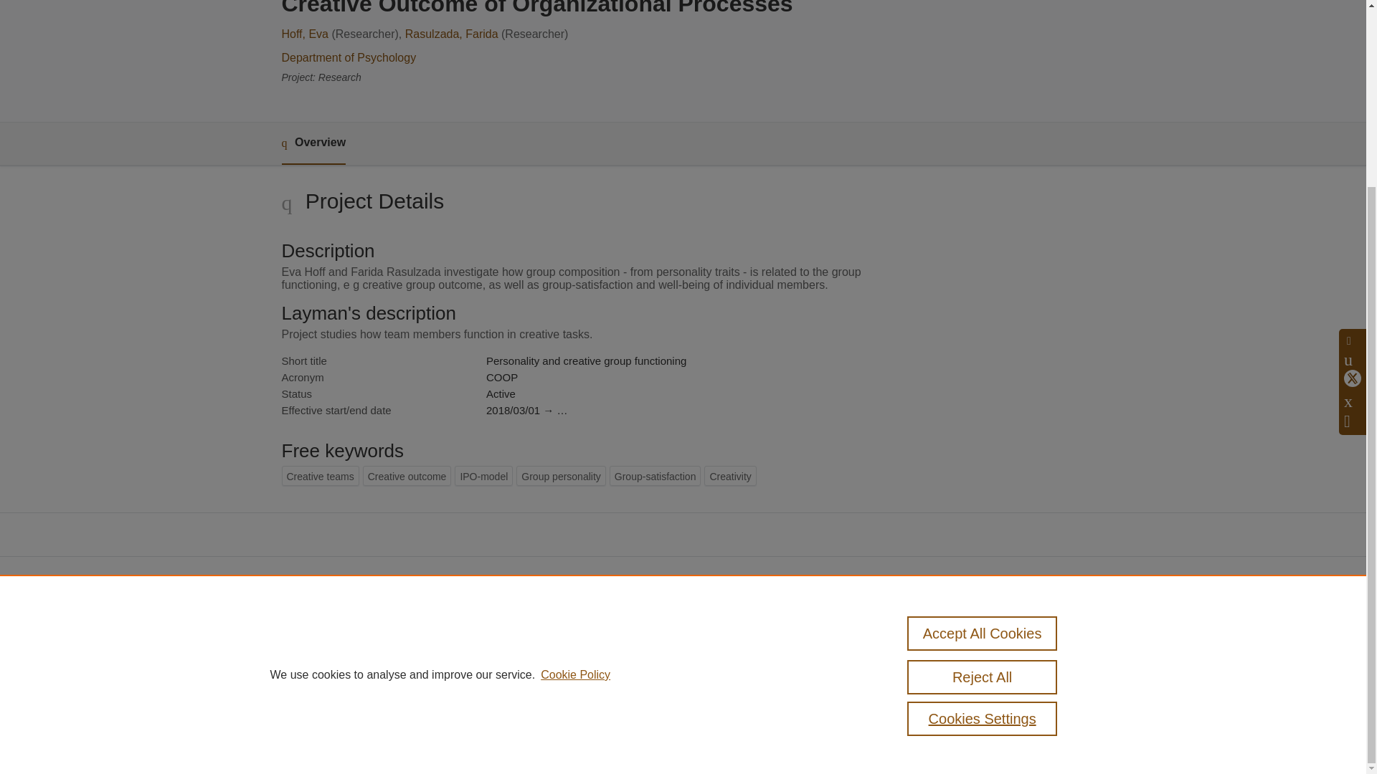 Image resolution: width=1377 pixels, height=774 pixels. What do you see at coordinates (343, 649) in the screenshot?
I see `Pure` at bounding box center [343, 649].